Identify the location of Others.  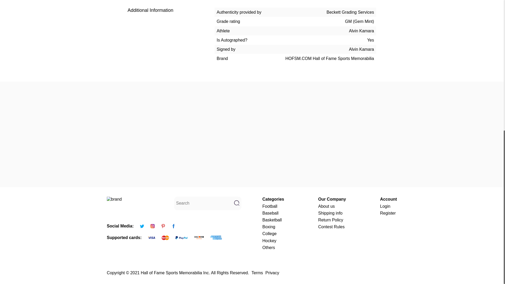
(273, 248).